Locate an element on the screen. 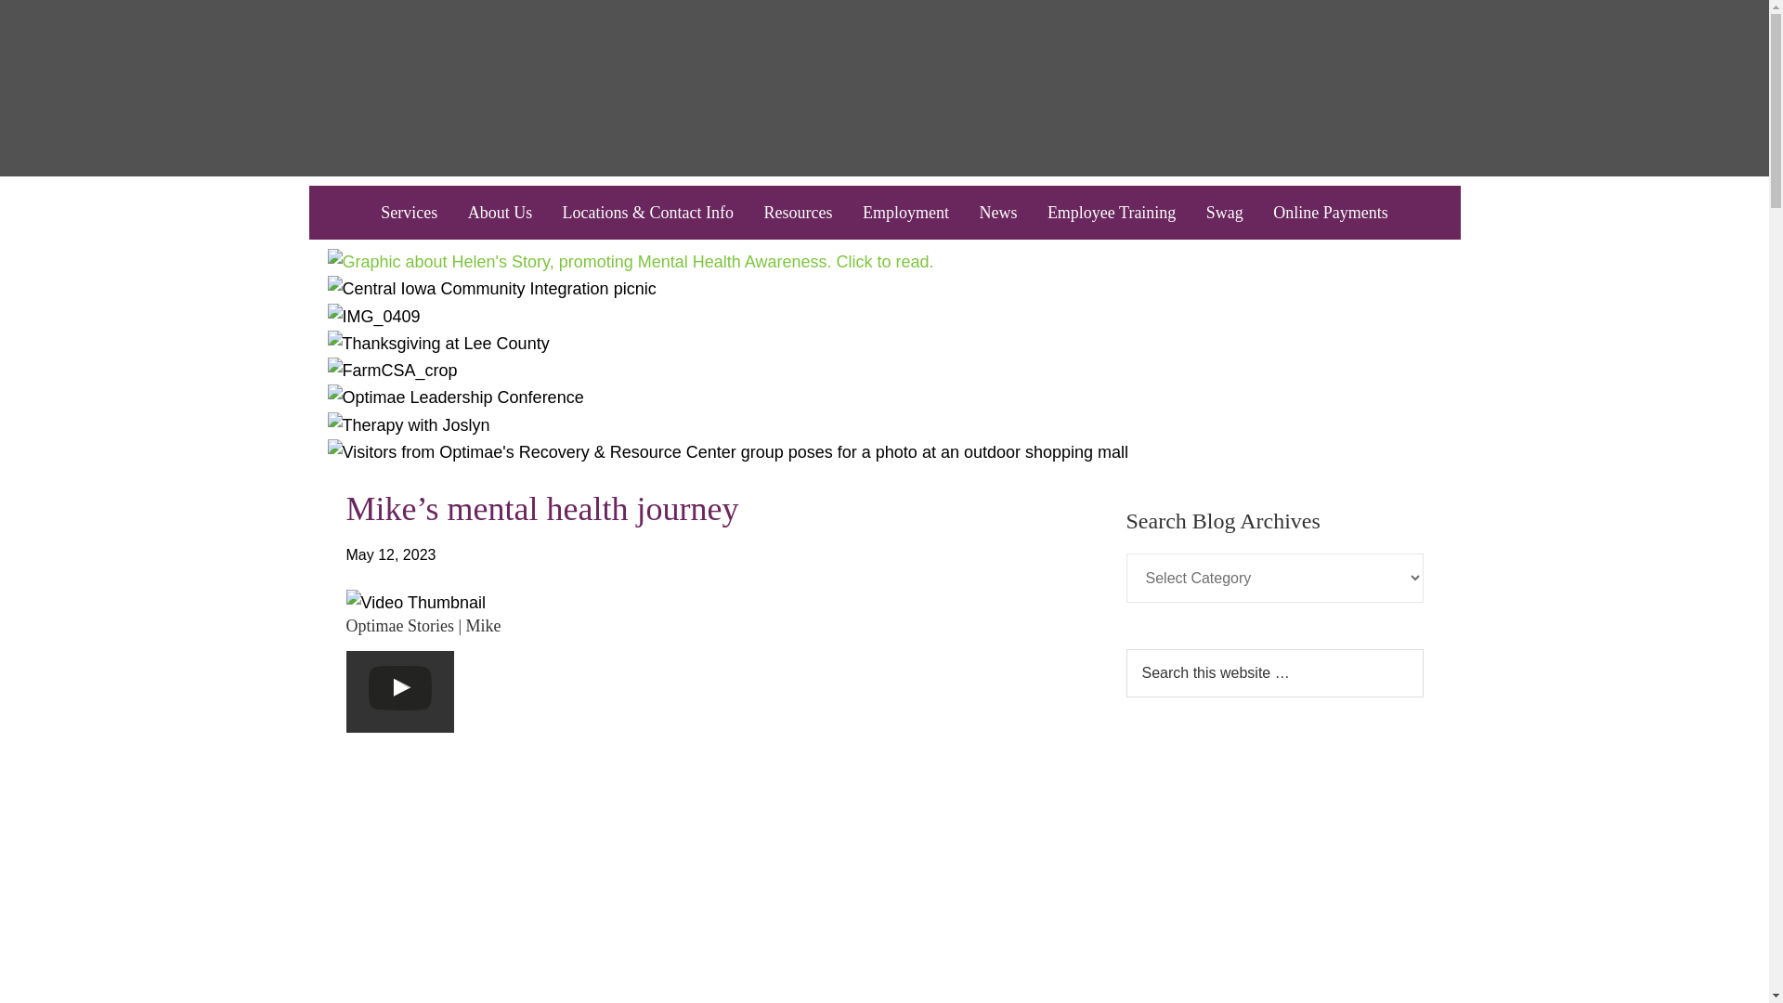 The height and width of the screenshot is (1003, 1783). Employment is located at coordinates (906, 212).